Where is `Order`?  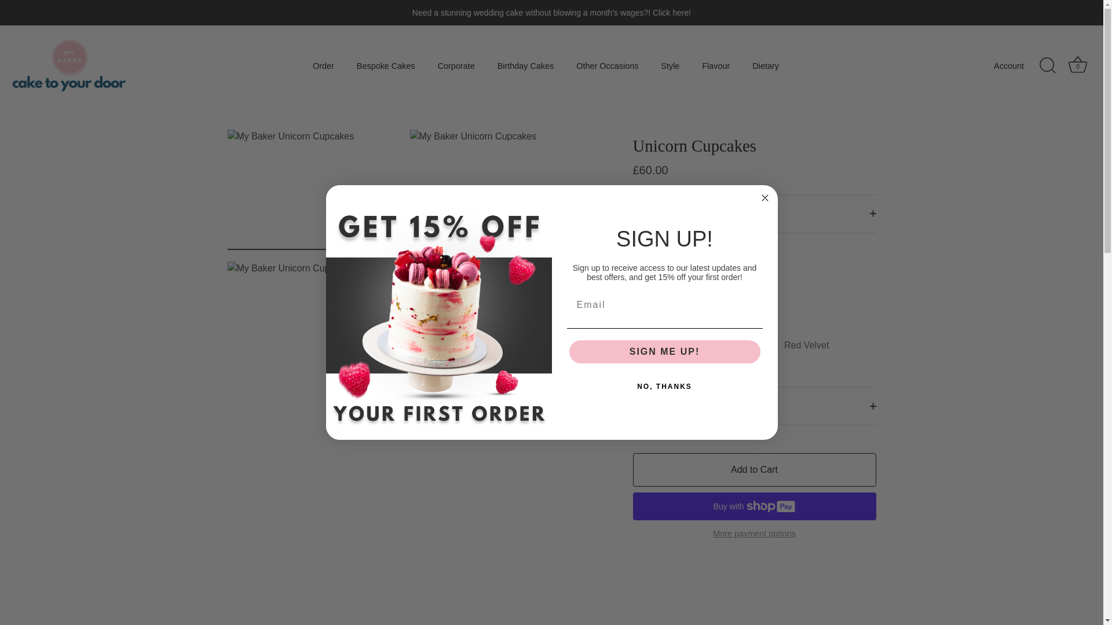 Order is located at coordinates (323, 65).